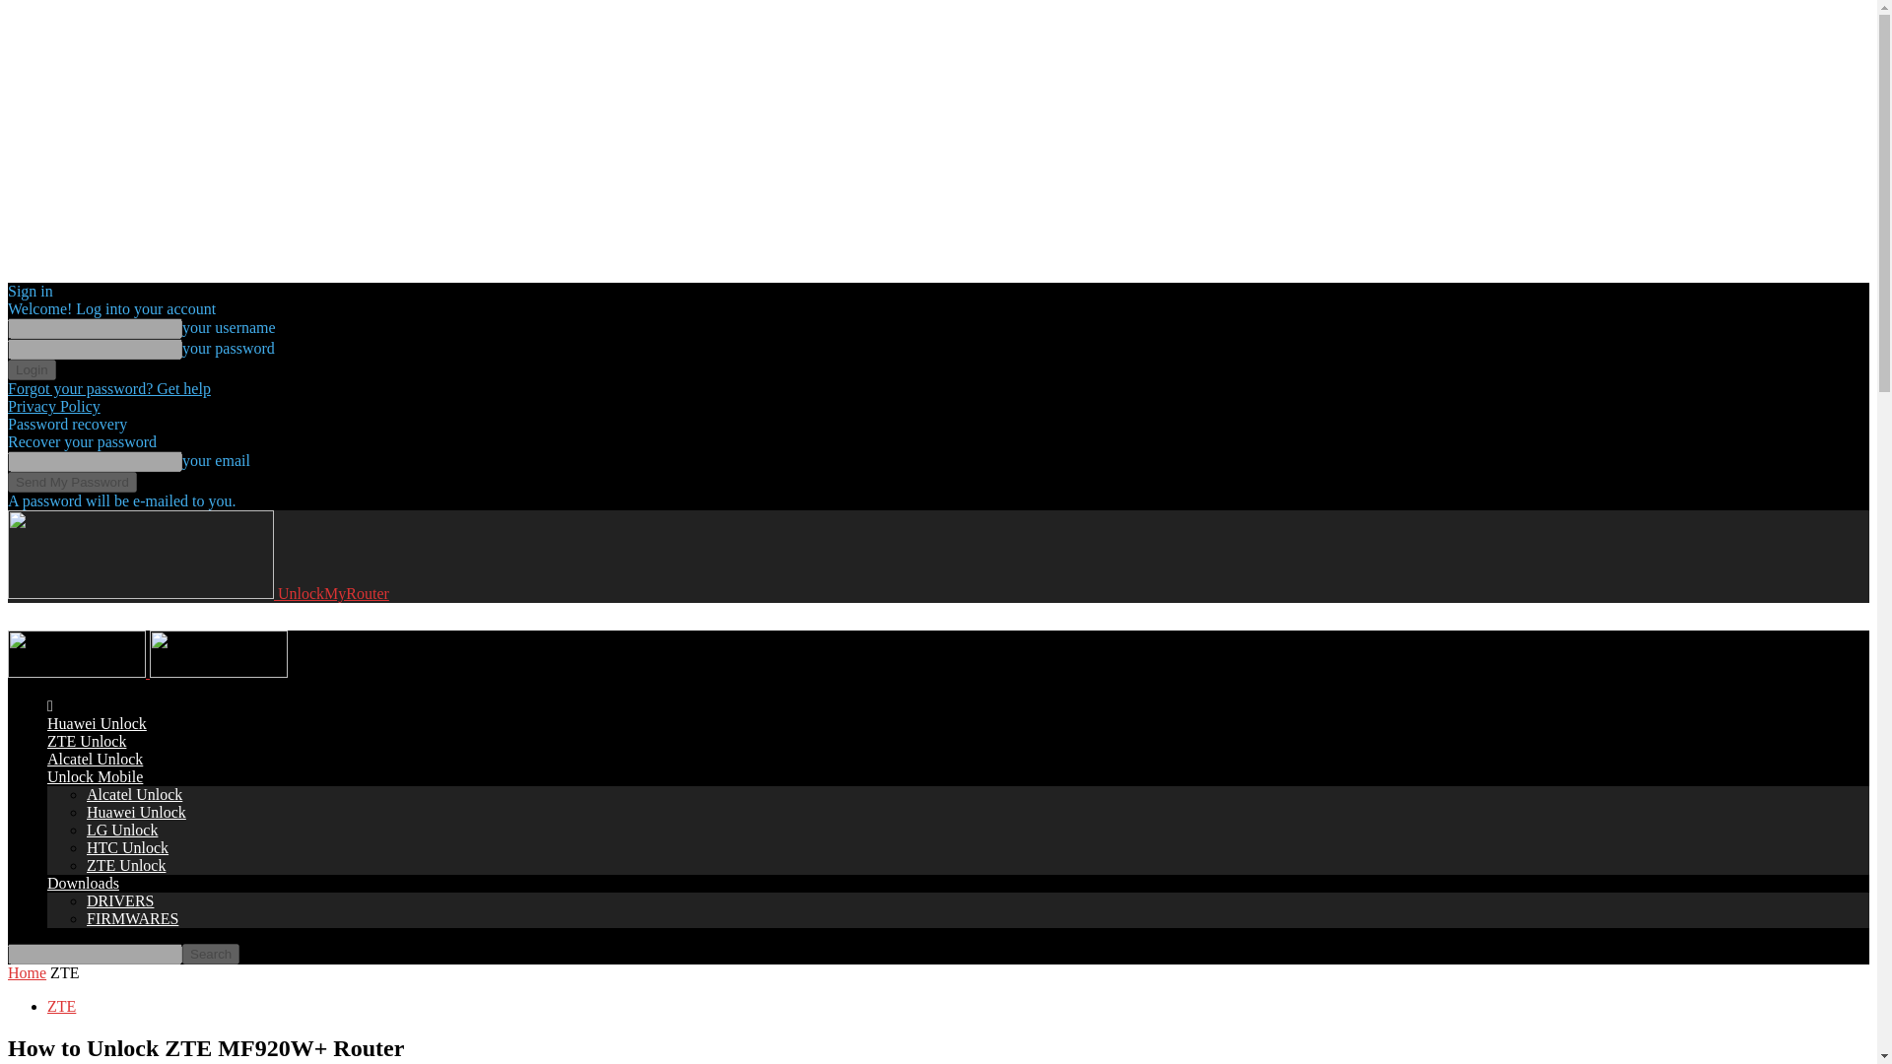  I want to click on UnlockMyRouter, so click(198, 593).